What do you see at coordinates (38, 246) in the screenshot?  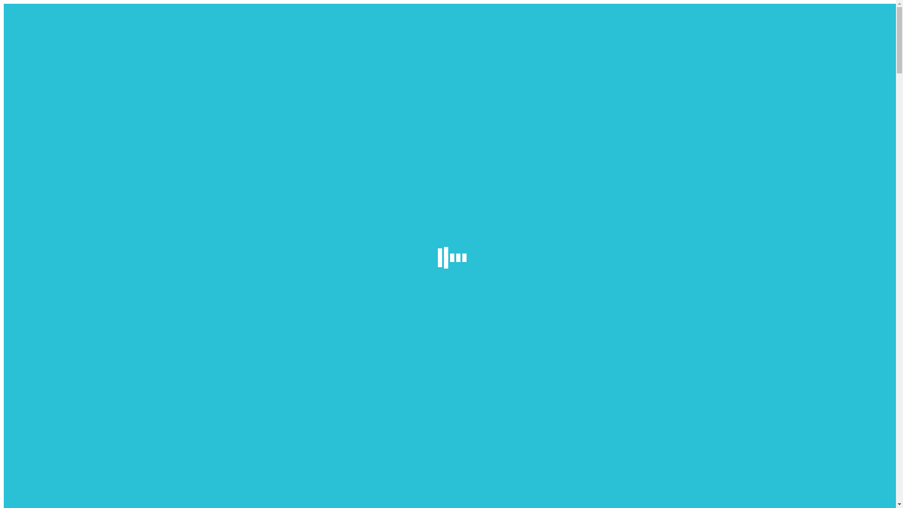 I see `Weddings` at bounding box center [38, 246].